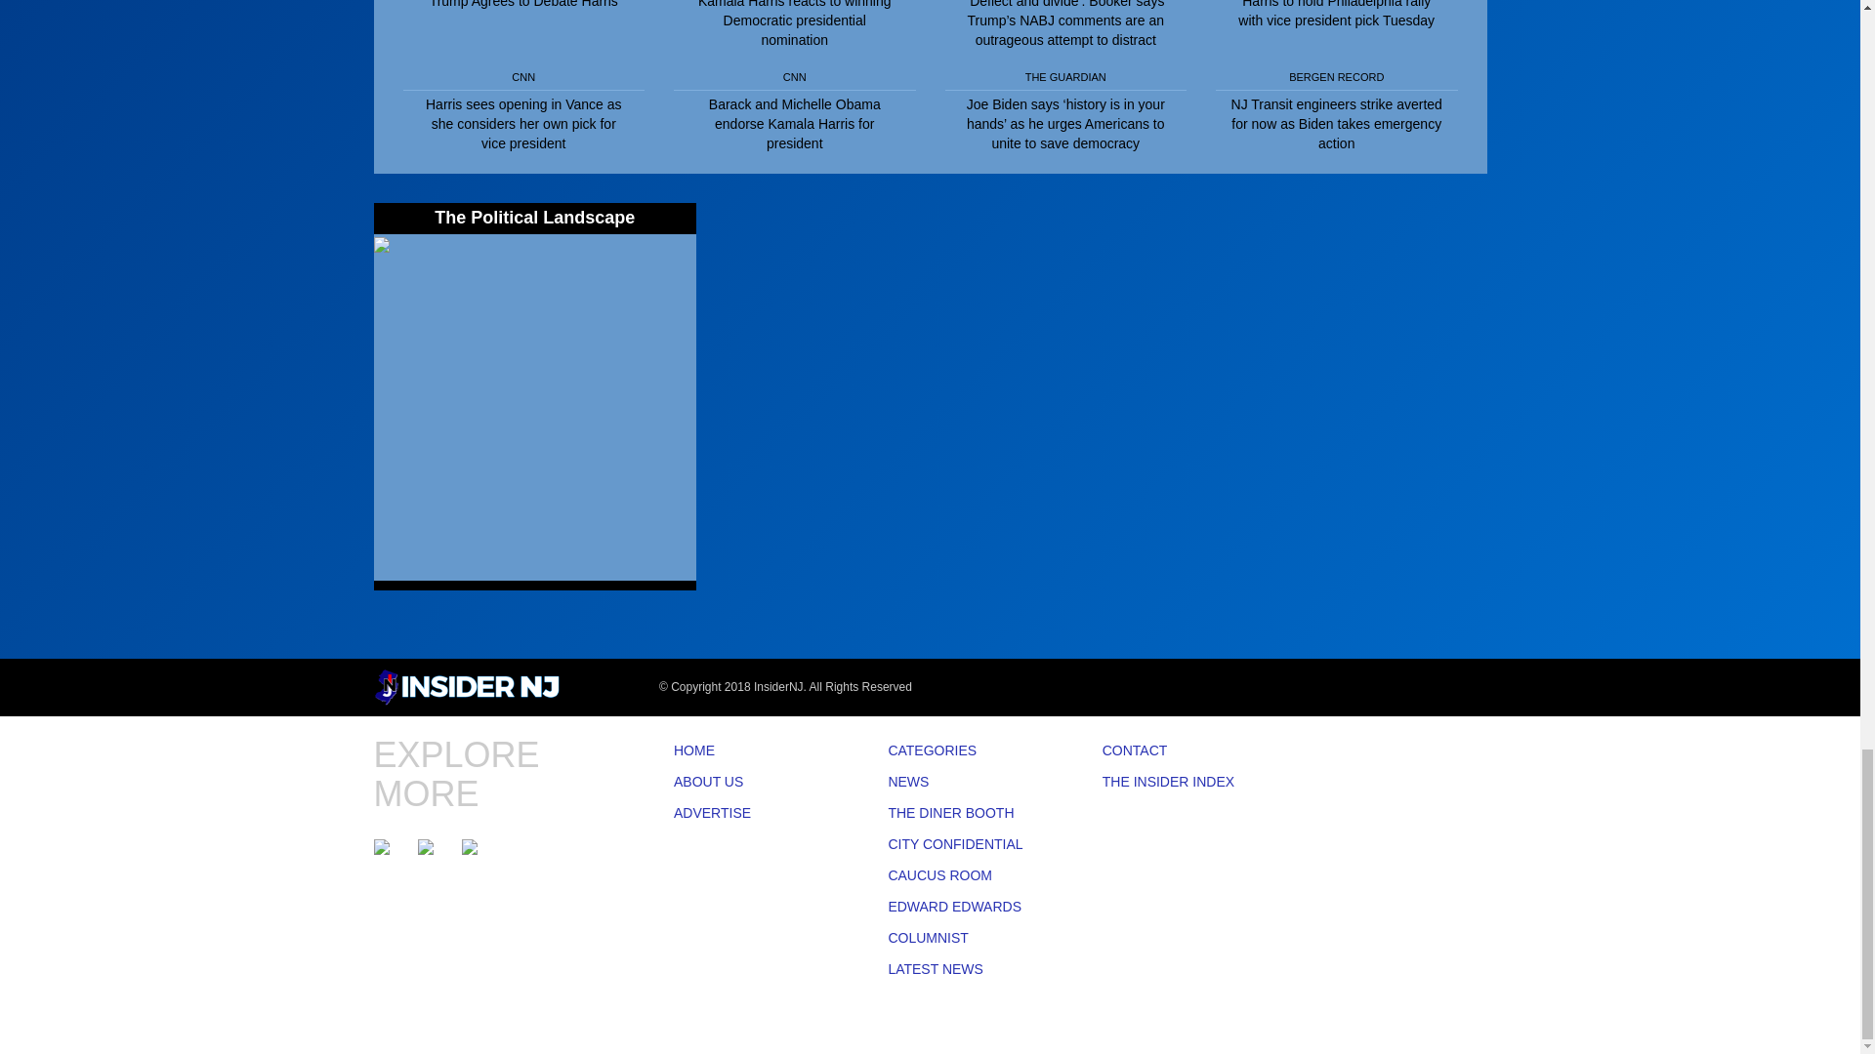  Describe the element at coordinates (752, 751) in the screenshot. I see `Home` at that location.